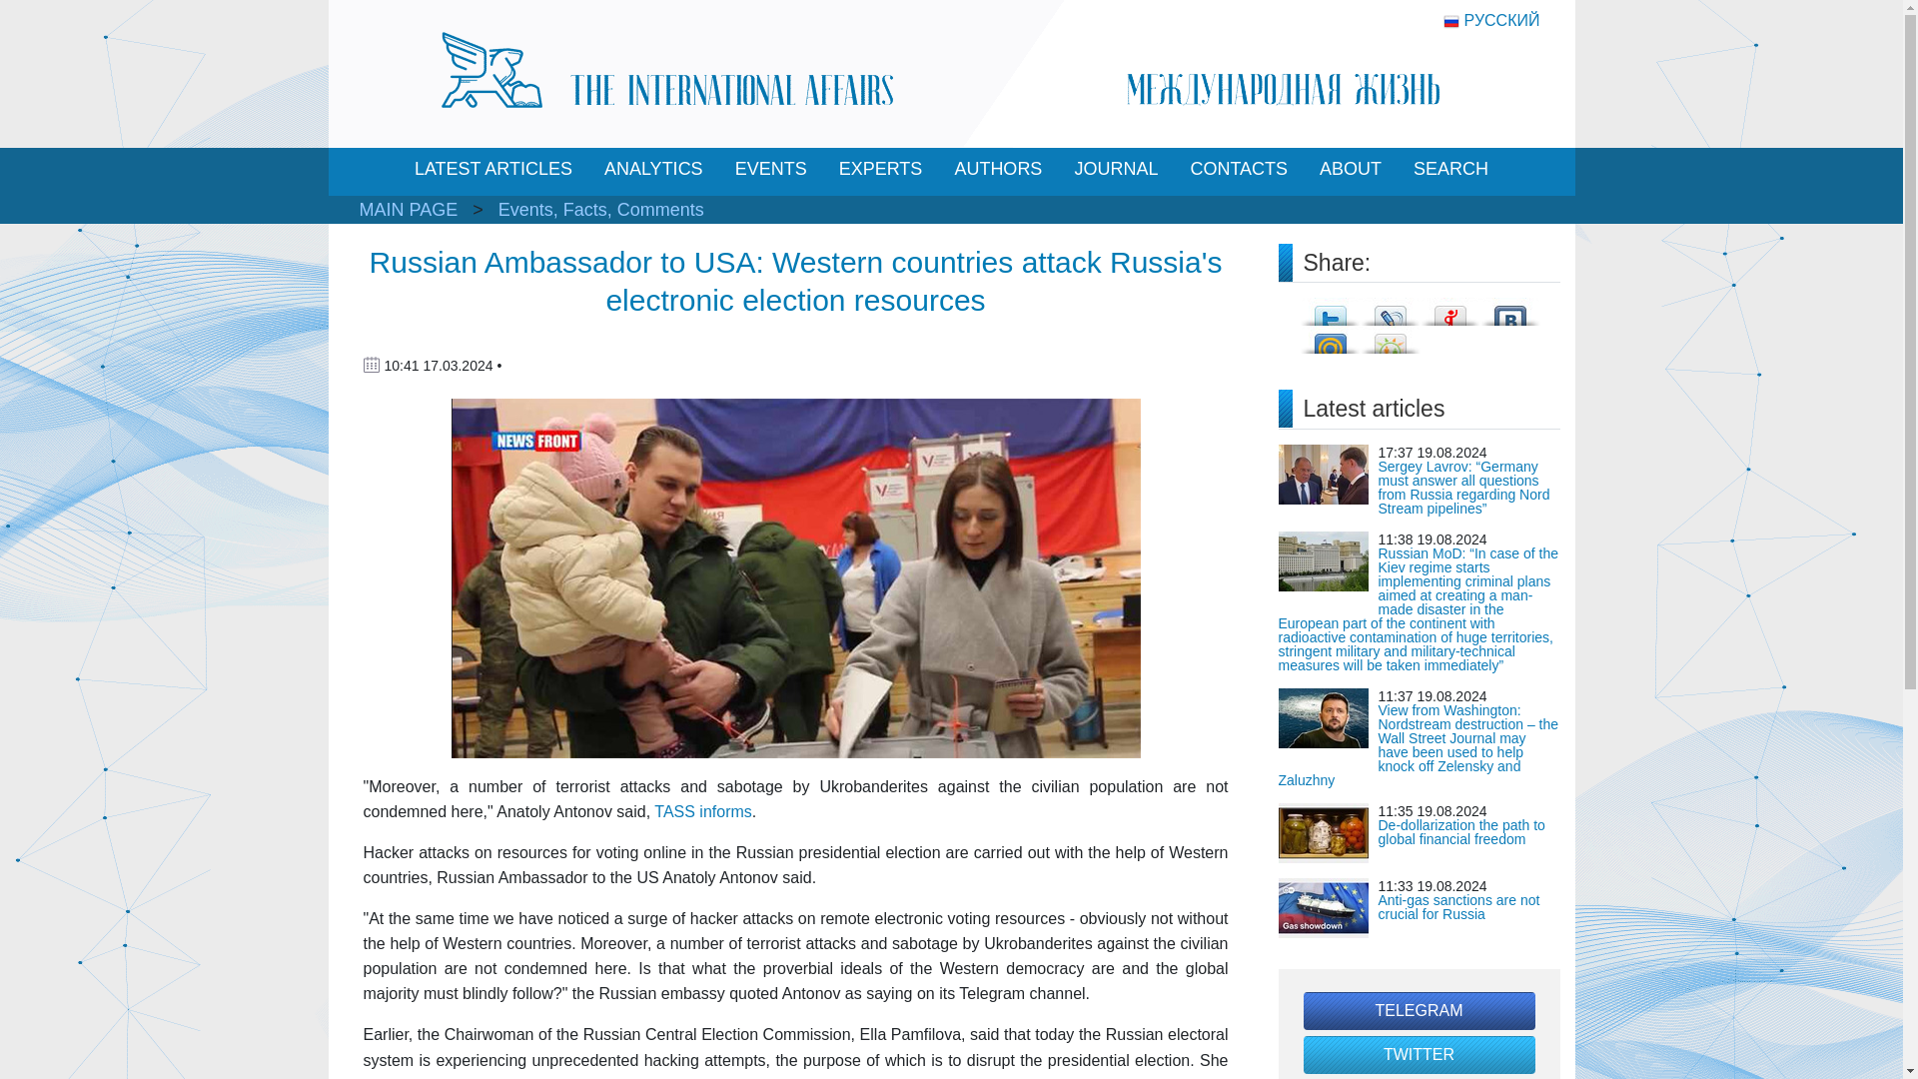  I want to click on ABOUT, so click(1351, 169).